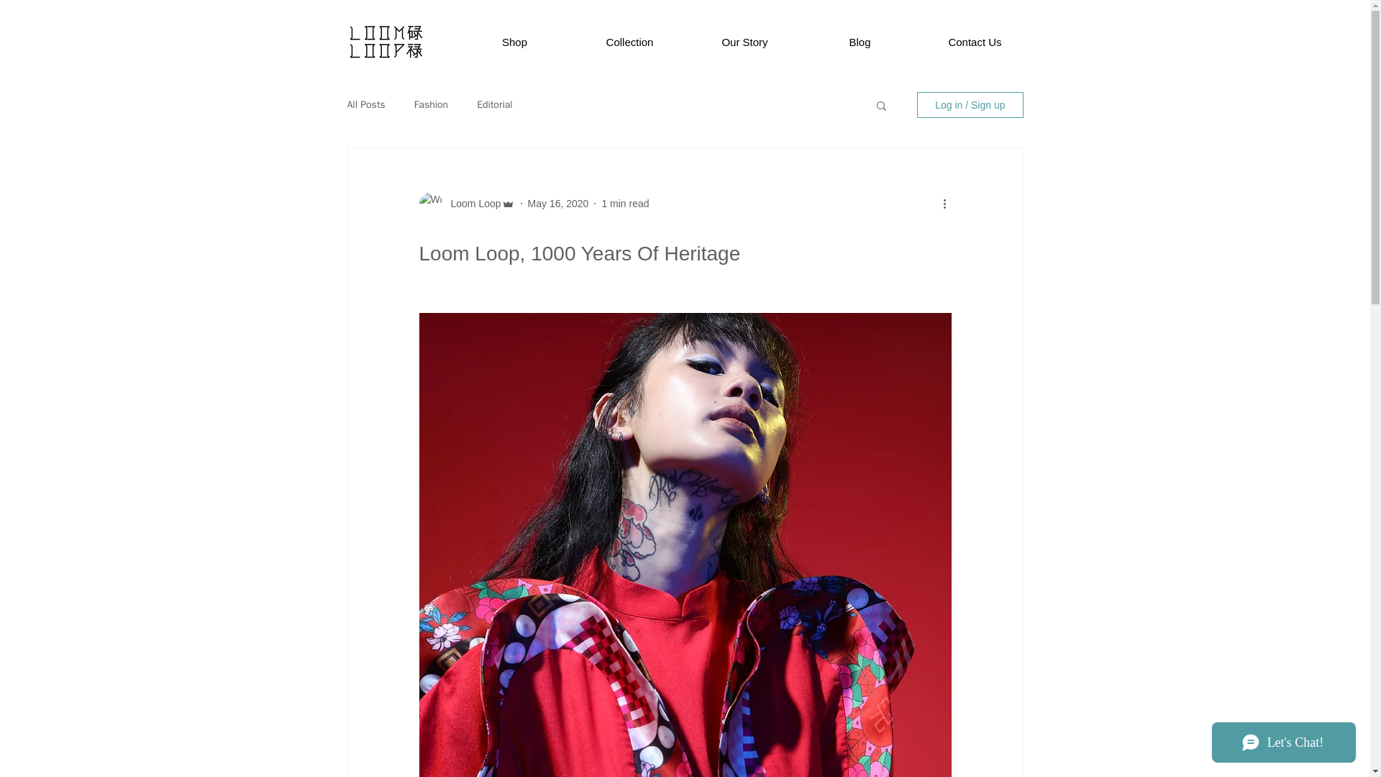  I want to click on Collection, so click(630, 42).